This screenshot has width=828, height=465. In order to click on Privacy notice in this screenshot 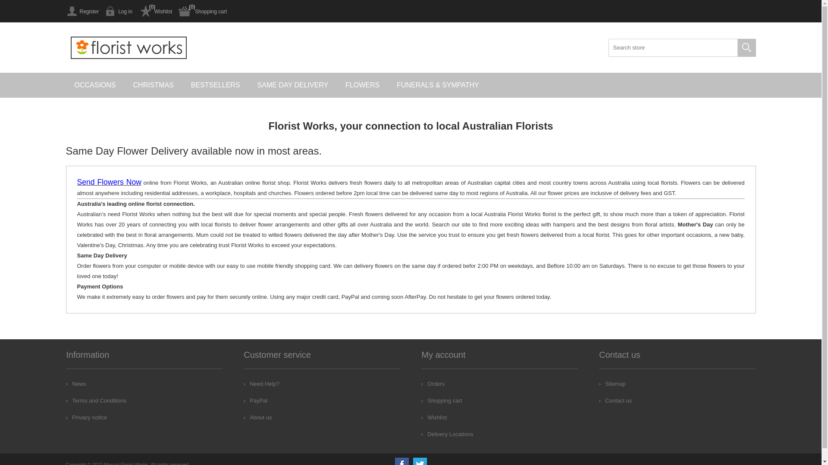, I will do `click(86, 418)`.